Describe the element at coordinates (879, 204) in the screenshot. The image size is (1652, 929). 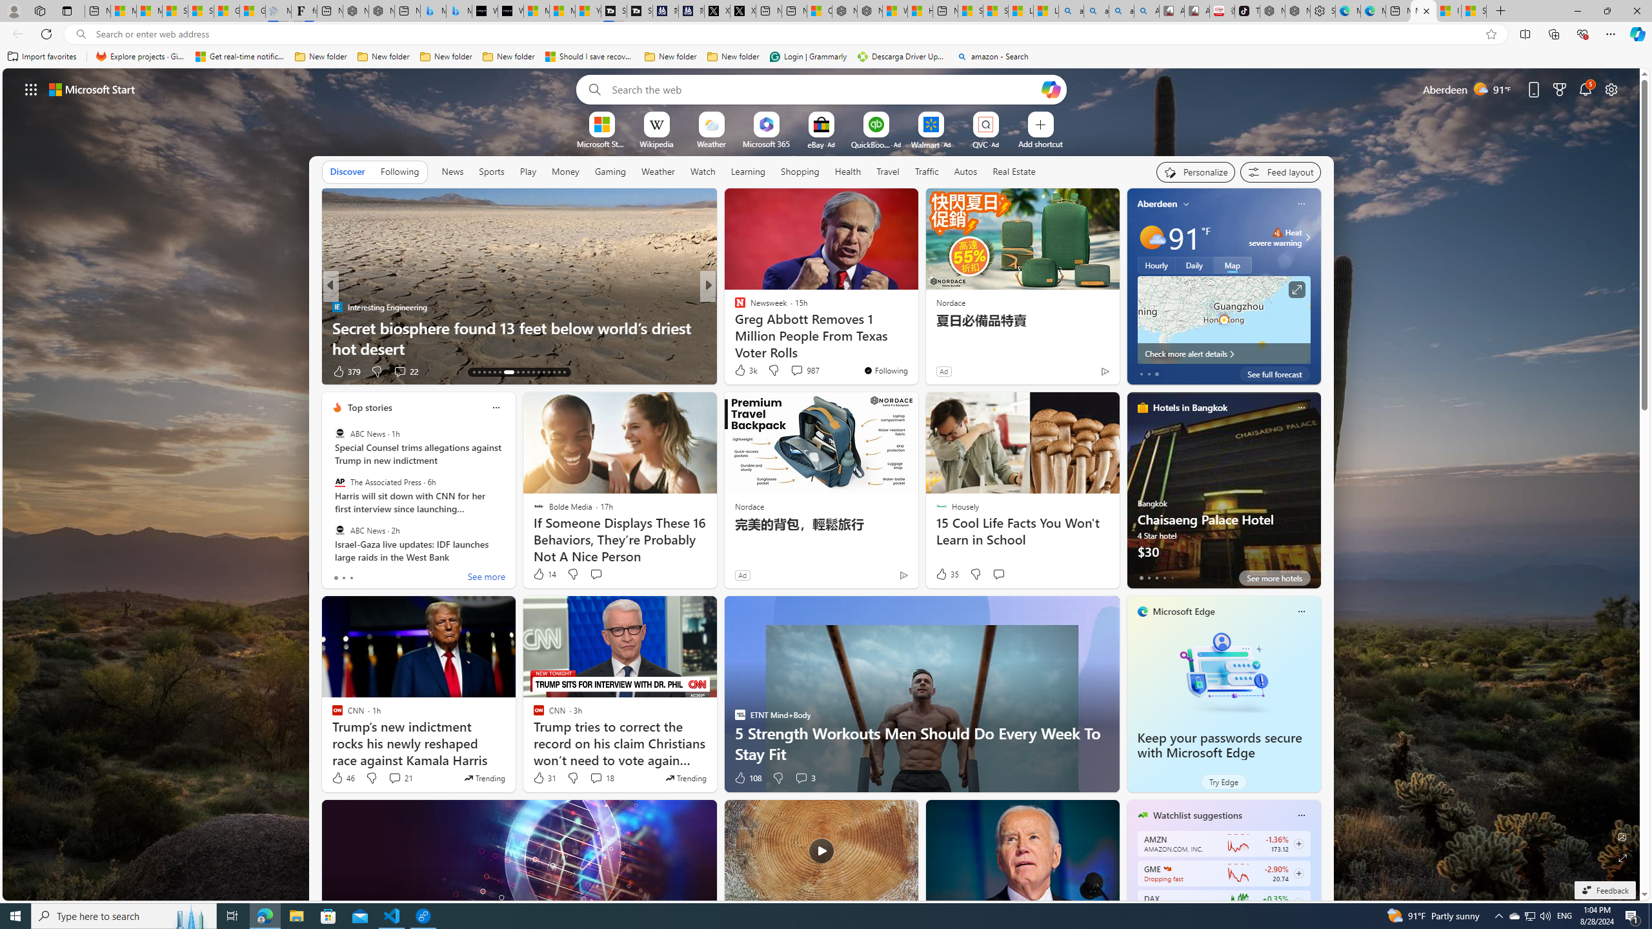
I see `Hide this story` at that location.